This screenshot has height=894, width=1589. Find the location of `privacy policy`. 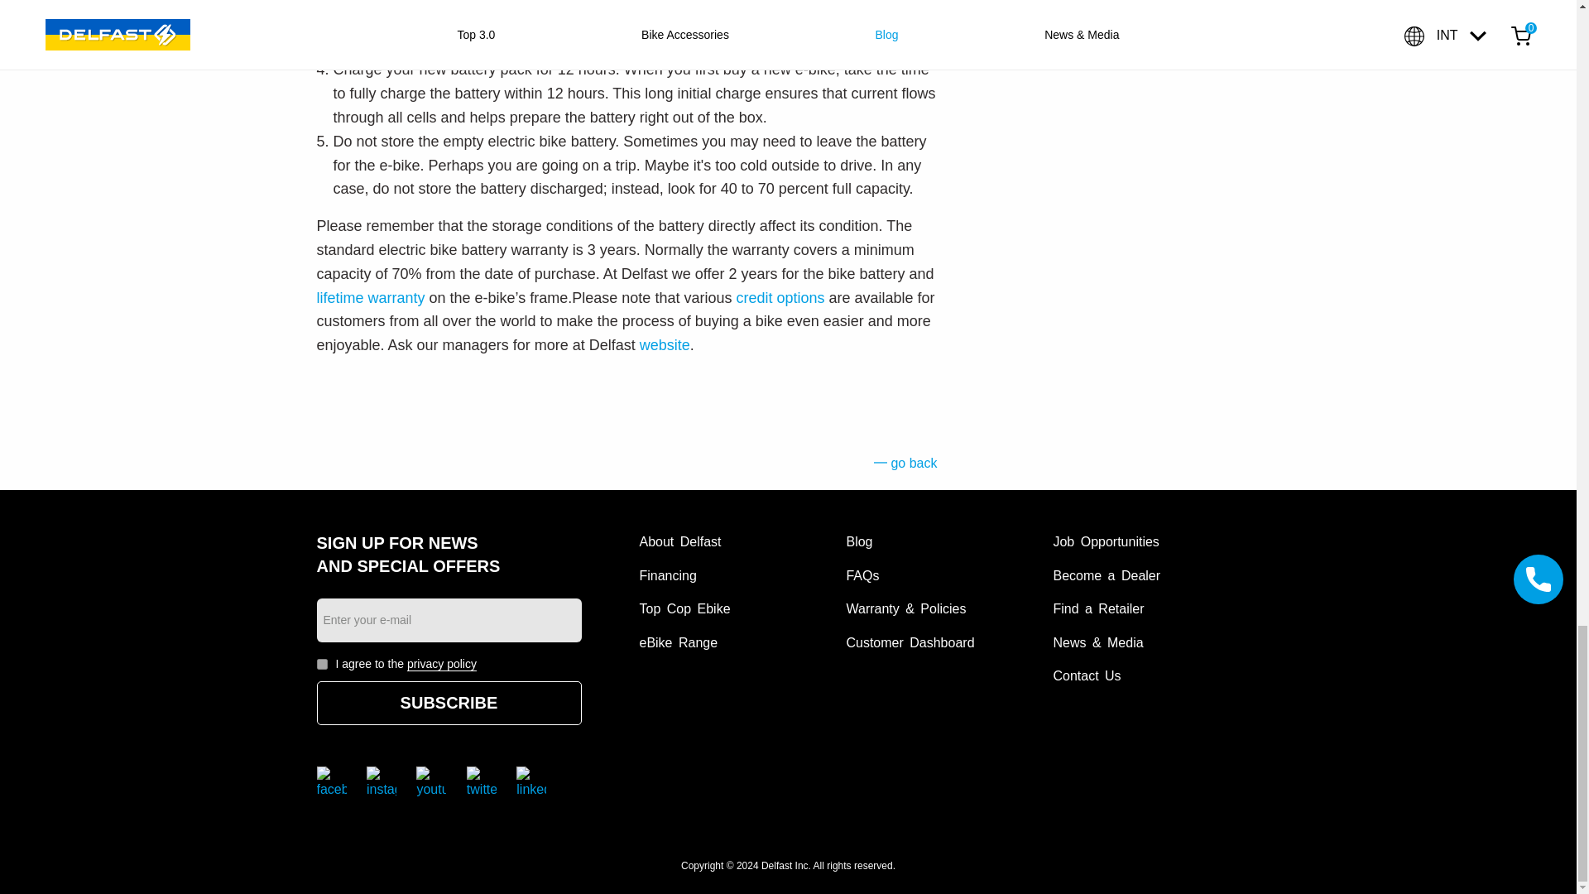

privacy policy is located at coordinates (442, 664).